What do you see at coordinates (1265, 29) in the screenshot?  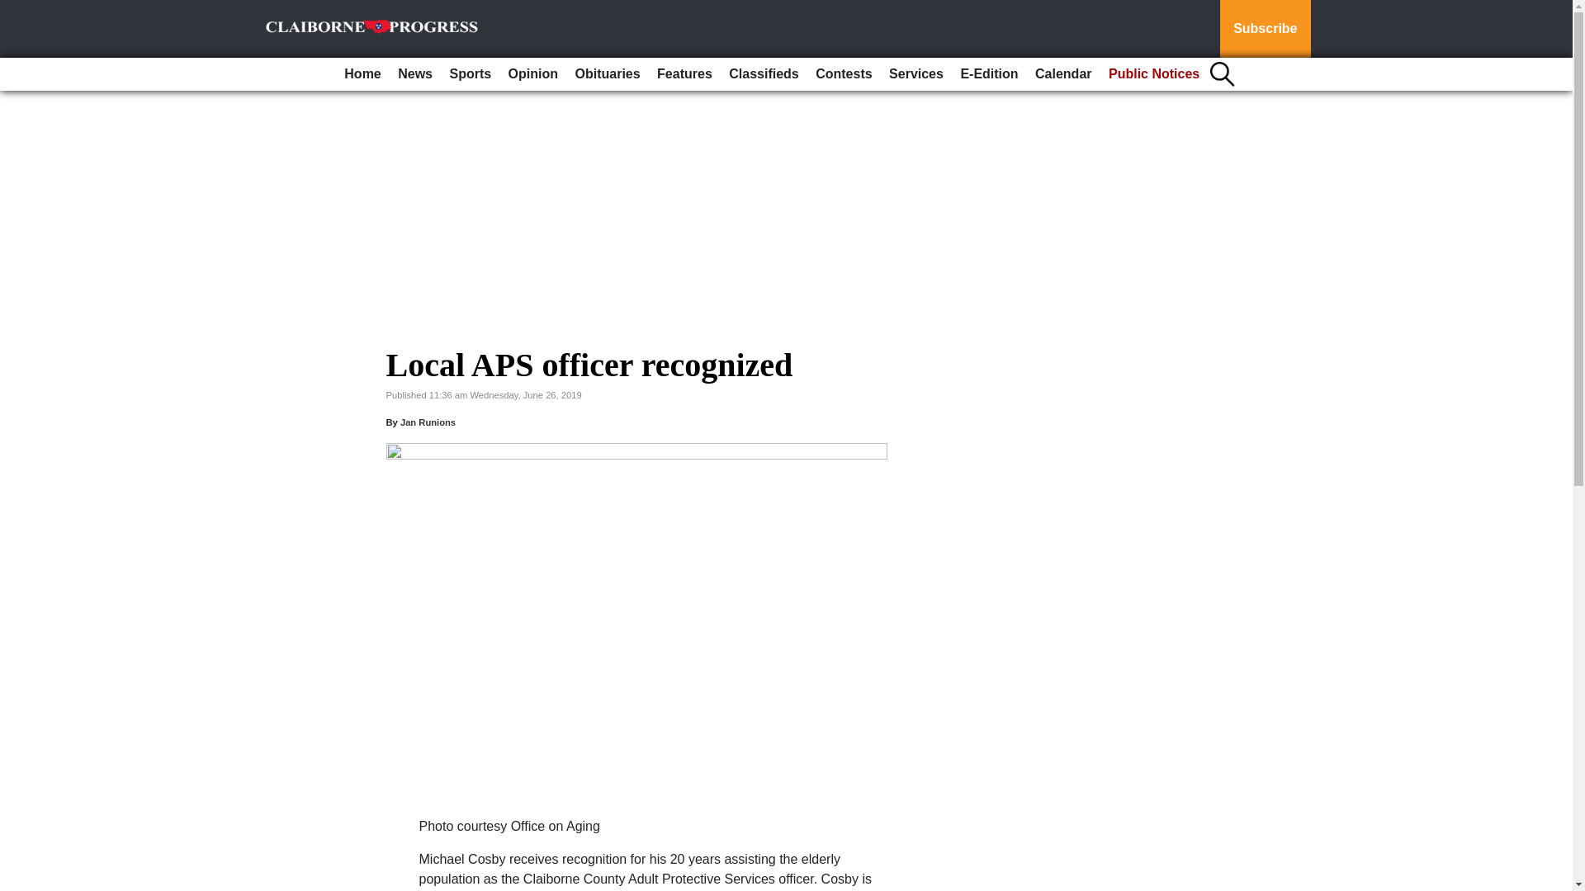 I see `Subscribe` at bounding box center [1265, 29].